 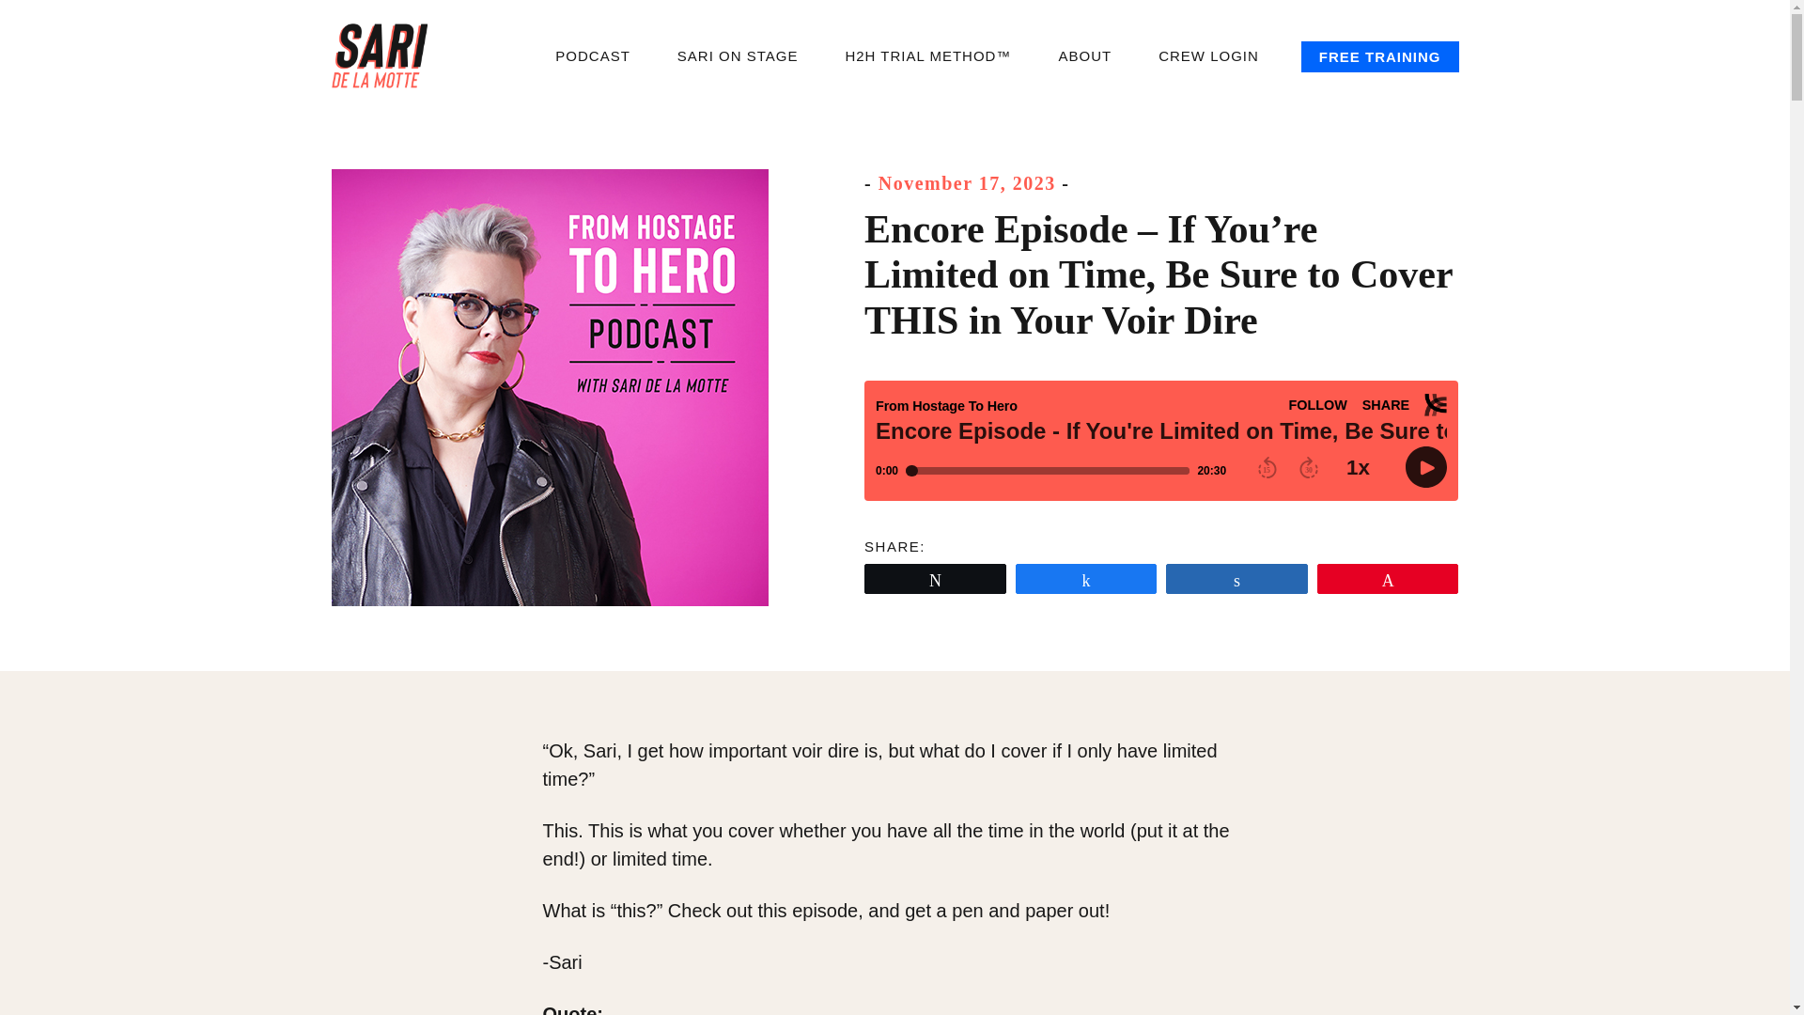 What do you see at coordinates (1379, 56) in the screenshot?
I see `FREE TRAINING` at bounding box center [1379, 56].